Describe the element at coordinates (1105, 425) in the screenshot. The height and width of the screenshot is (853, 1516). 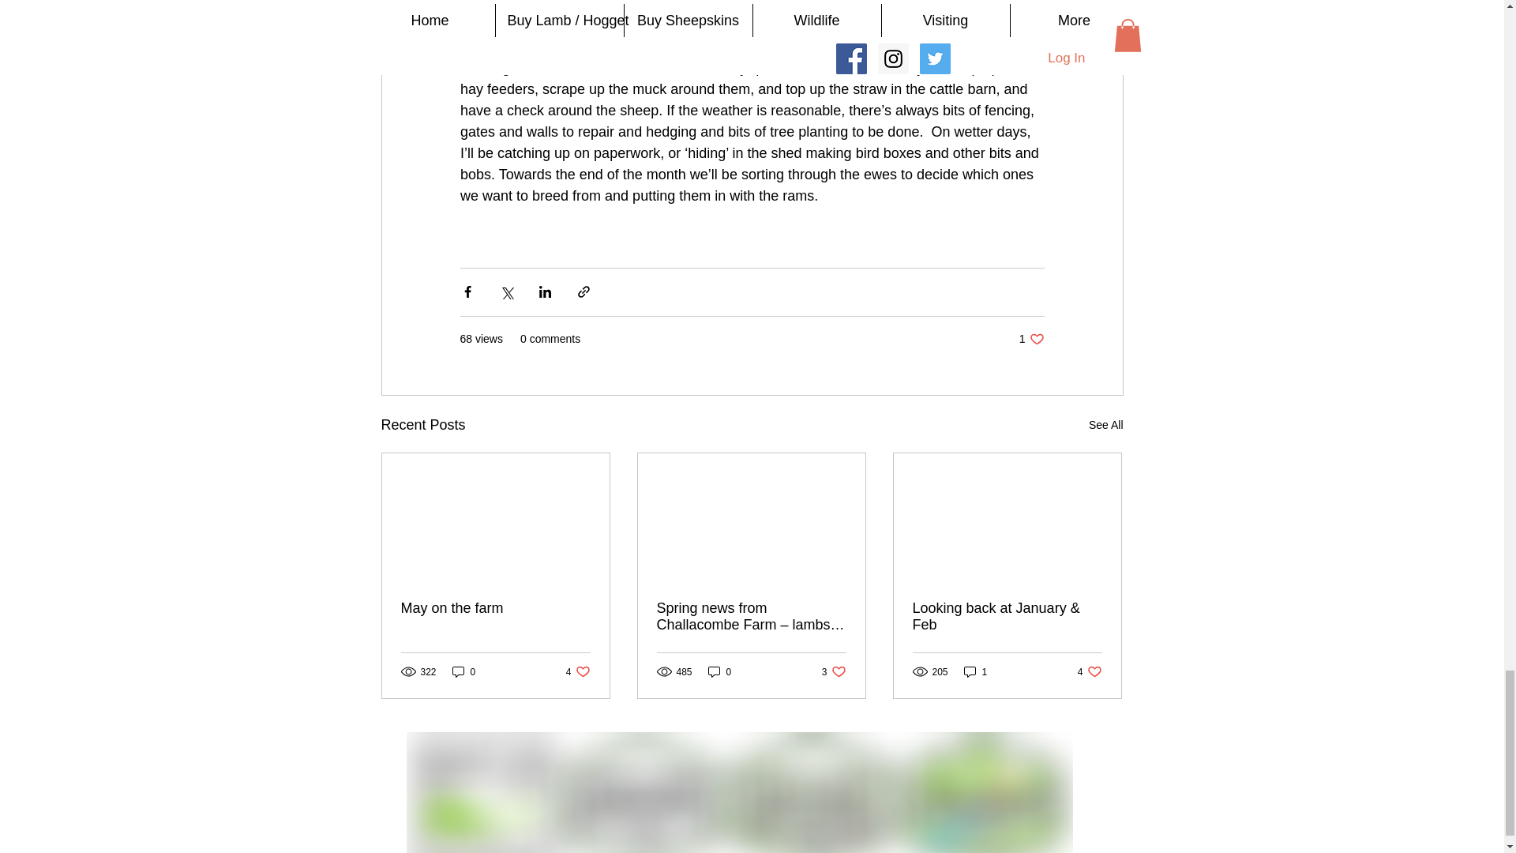
I see `See All` at that location.